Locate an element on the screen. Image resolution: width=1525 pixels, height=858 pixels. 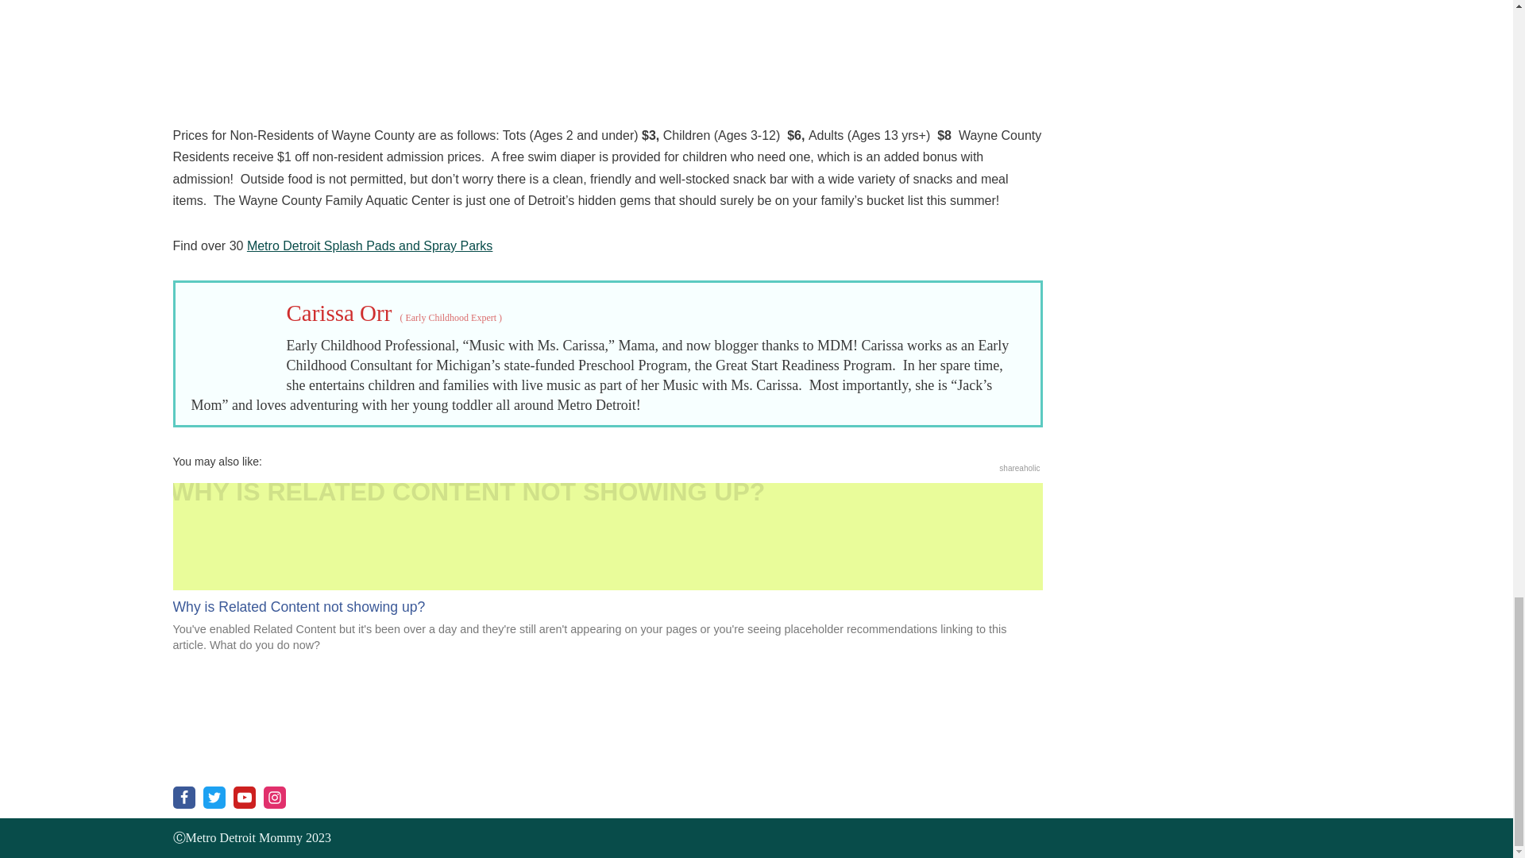
Website Tools by Shareaholic is located at coordinates (1019, 469).